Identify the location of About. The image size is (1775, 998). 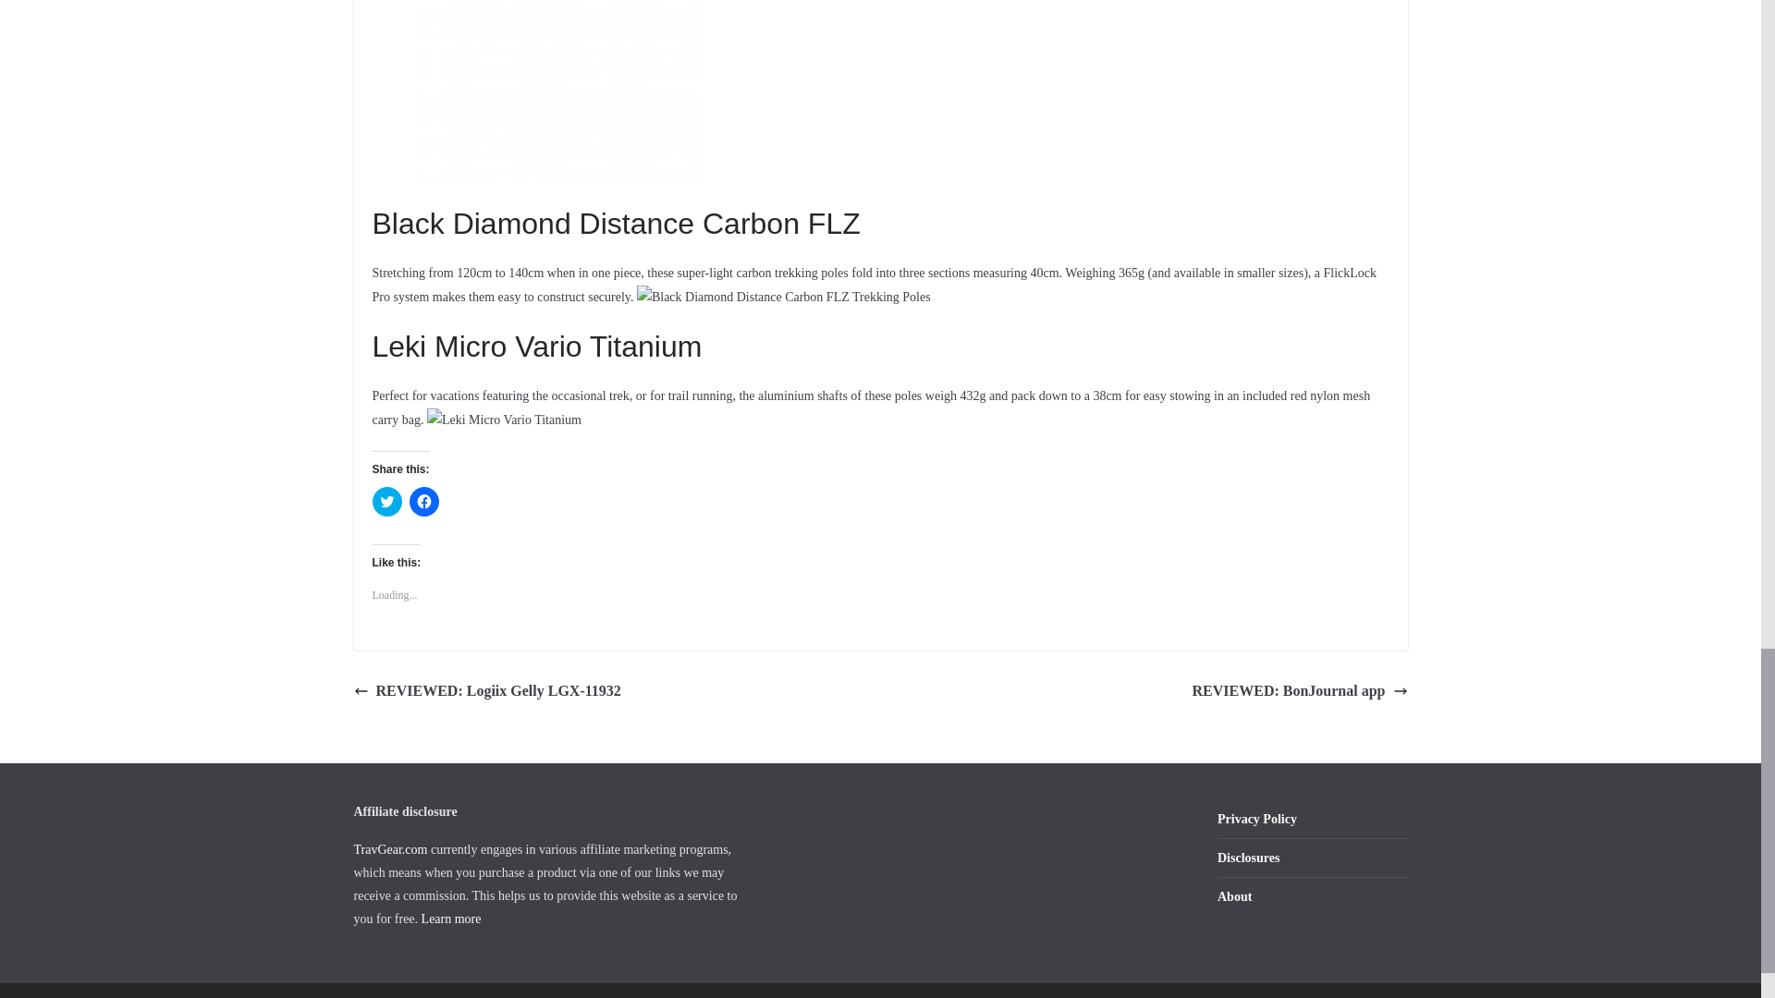
(1234, 896).